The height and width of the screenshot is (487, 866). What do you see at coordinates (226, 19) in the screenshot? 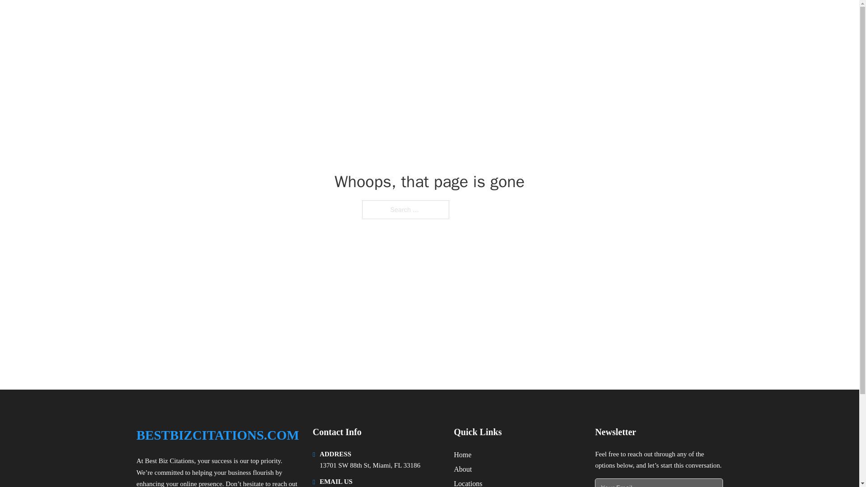
I see `BESTBIZCITATIONS.COM` at bounding box center [226, 19].